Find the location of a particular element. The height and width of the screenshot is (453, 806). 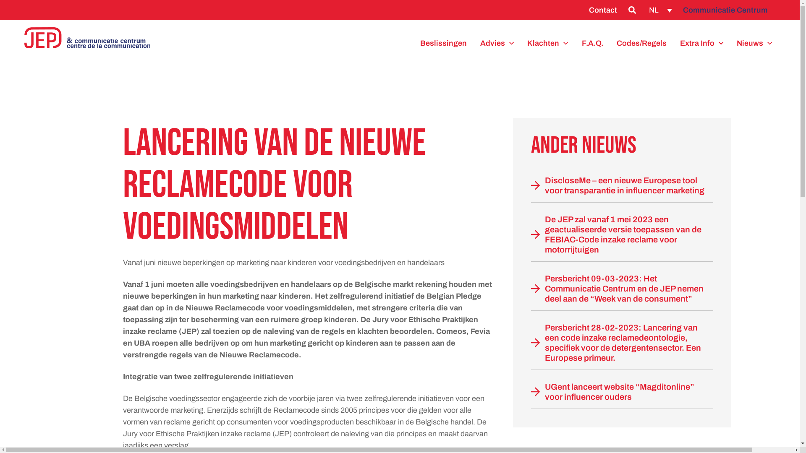

Communicatie Centrum is located at coordinates (725, 10).